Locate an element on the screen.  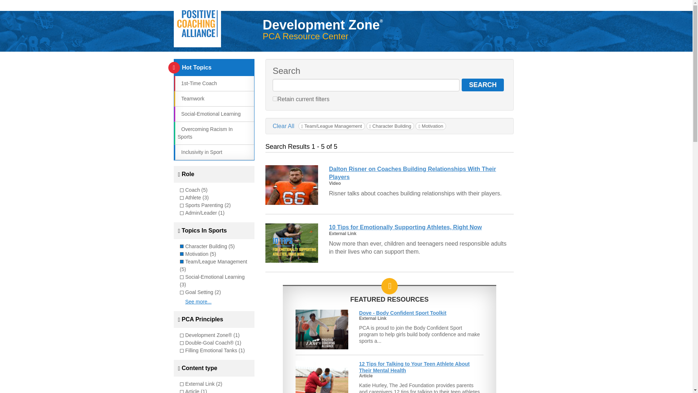
1 is located at coordinates (275, 98).